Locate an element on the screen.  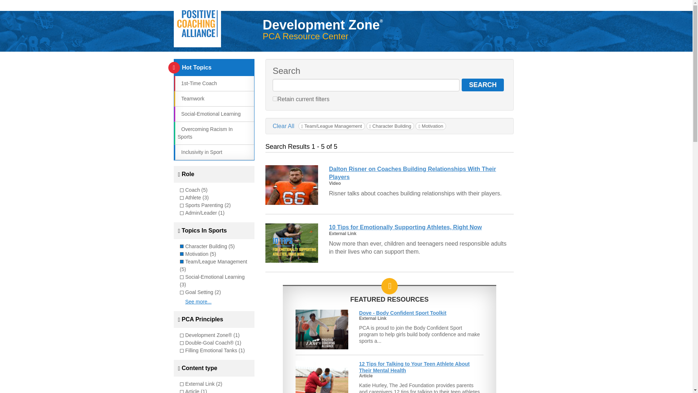
1 is located at coordinates (275, 98).